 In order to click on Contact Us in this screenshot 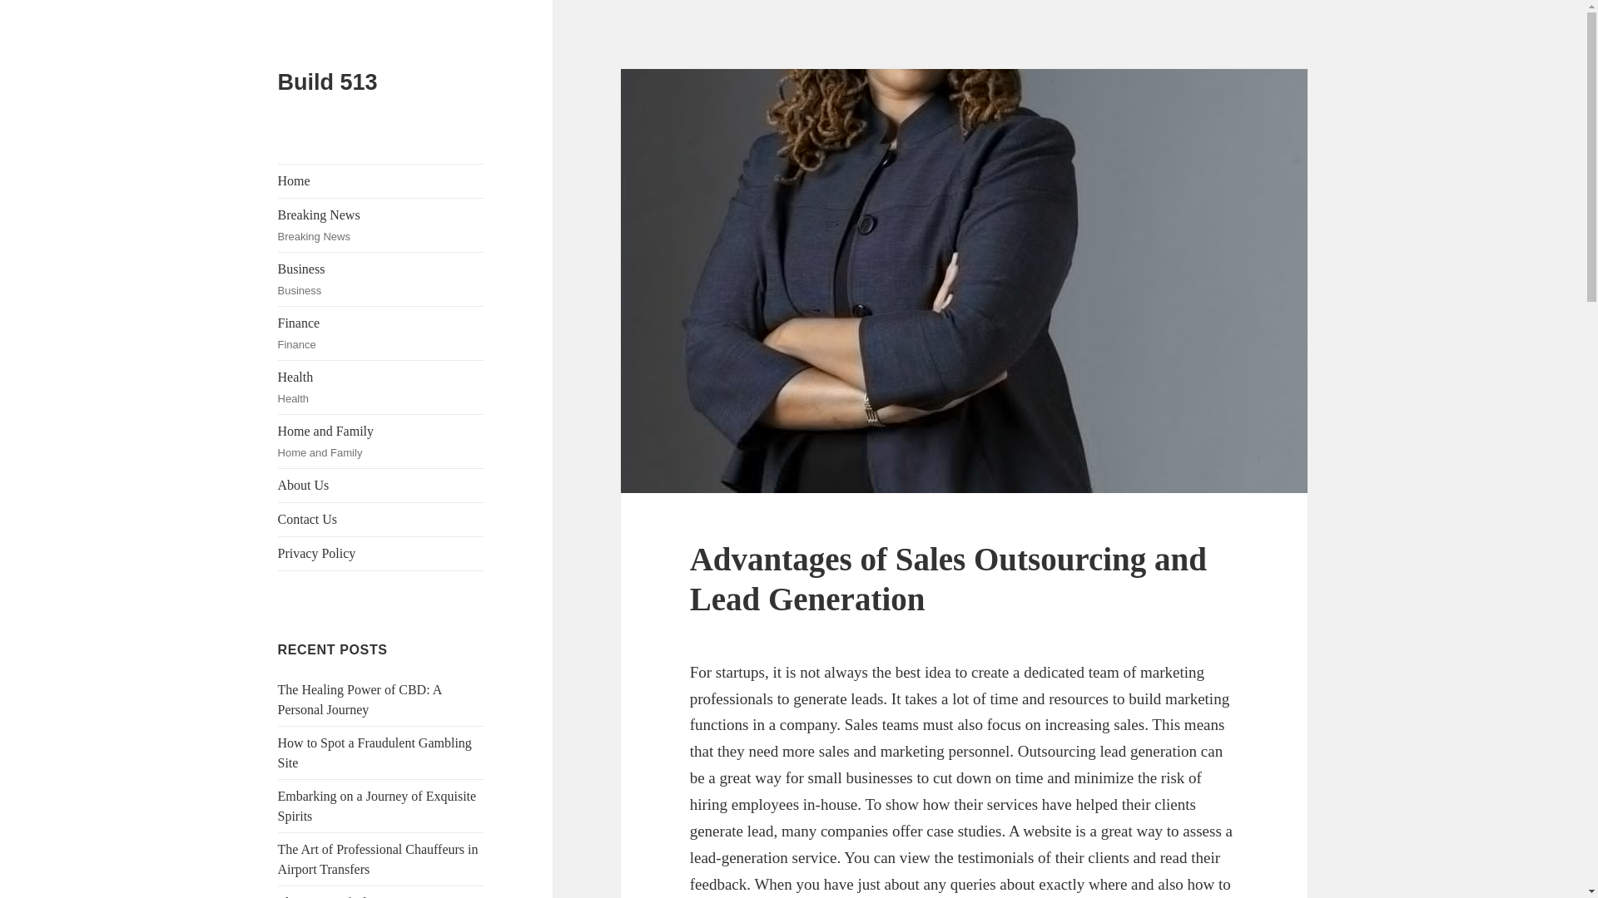, I will do `click(378, 860)`.